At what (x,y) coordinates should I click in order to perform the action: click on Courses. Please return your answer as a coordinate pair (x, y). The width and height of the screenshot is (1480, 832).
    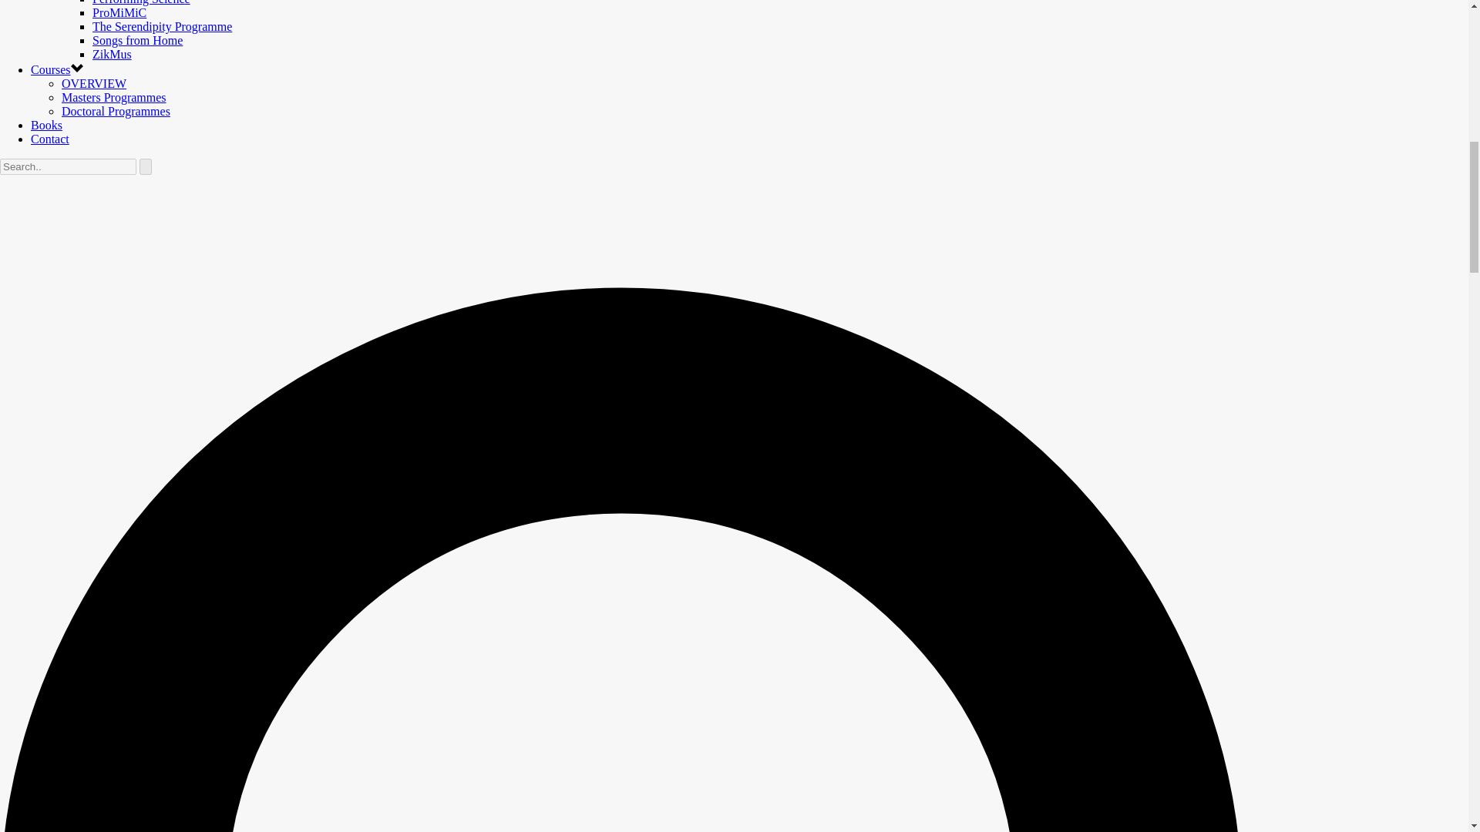
    Looking at the image, I should click on (51, 69).